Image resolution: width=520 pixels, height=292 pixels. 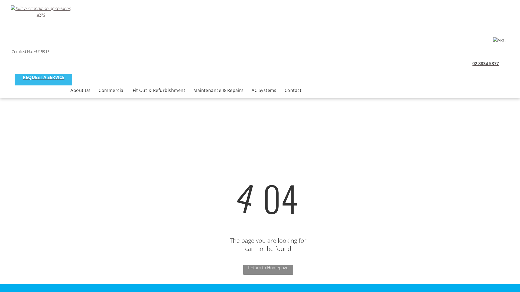 I want to click on REQUEST A SERVICE, so click(x=43, y=80).